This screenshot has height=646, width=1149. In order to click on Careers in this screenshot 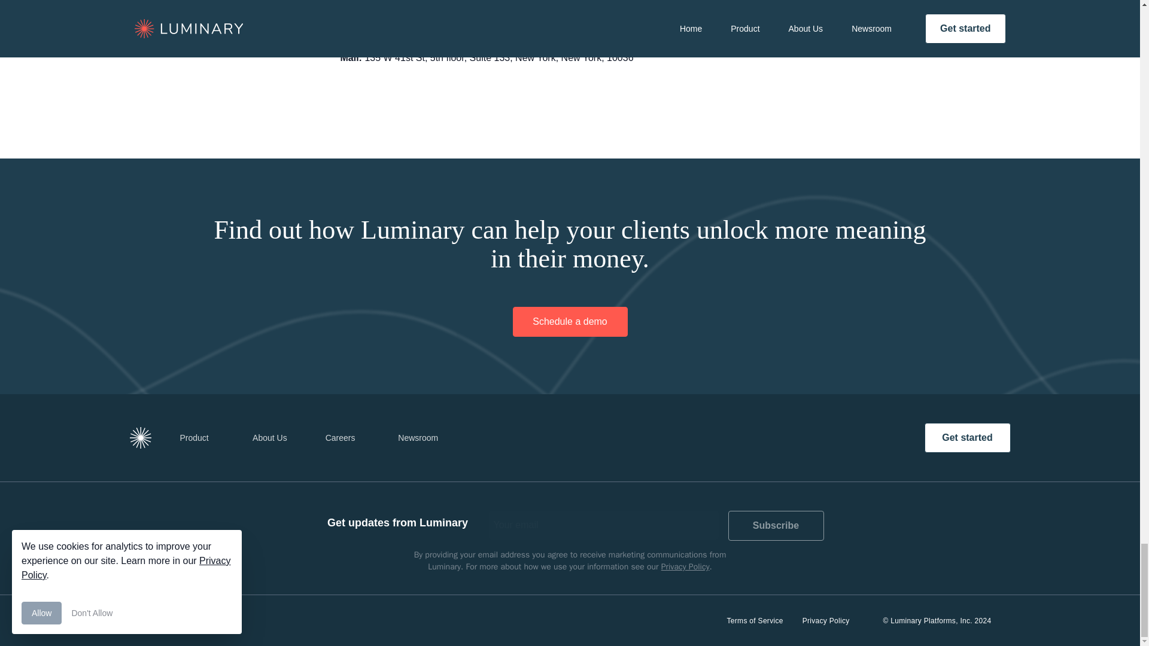, I will do `click(342, 438)`.